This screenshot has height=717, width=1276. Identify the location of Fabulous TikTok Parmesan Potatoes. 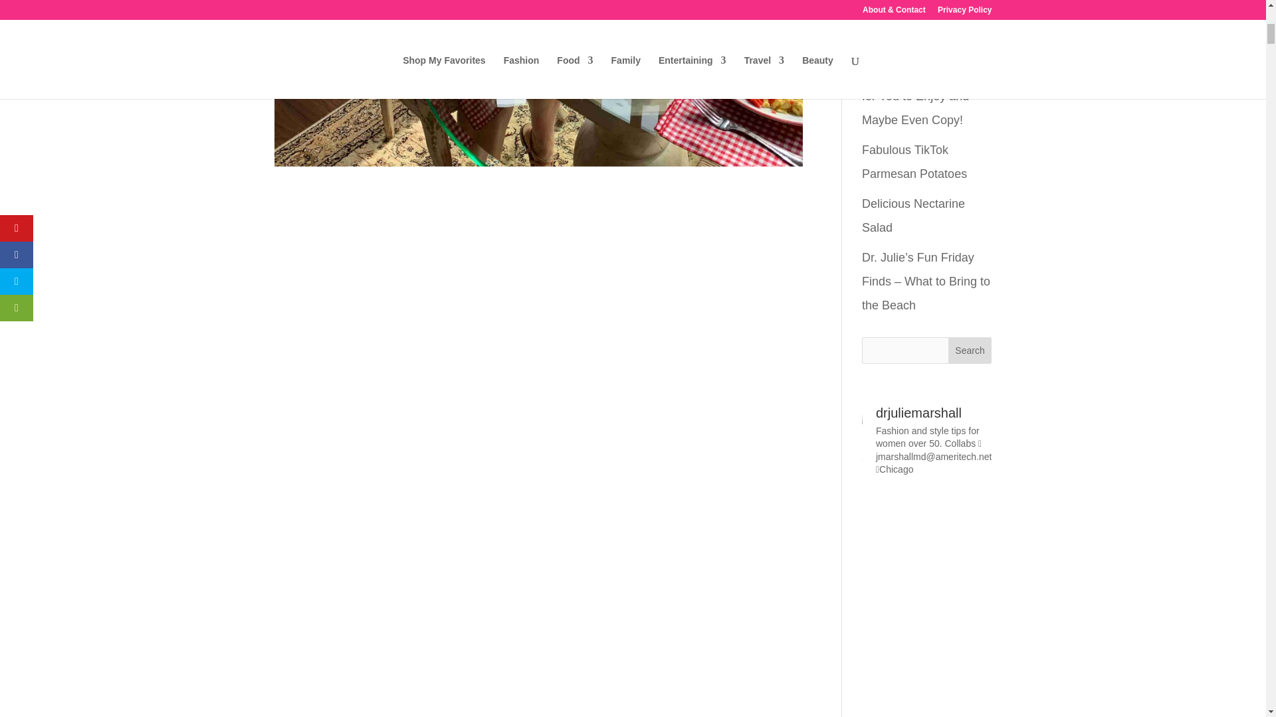
(914, 162).